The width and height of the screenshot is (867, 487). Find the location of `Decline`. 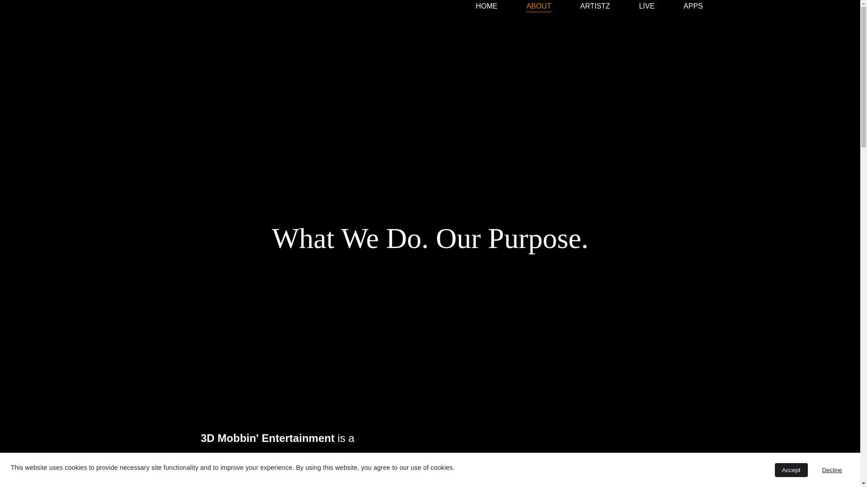

Decline is located at coordinates (832, 470).